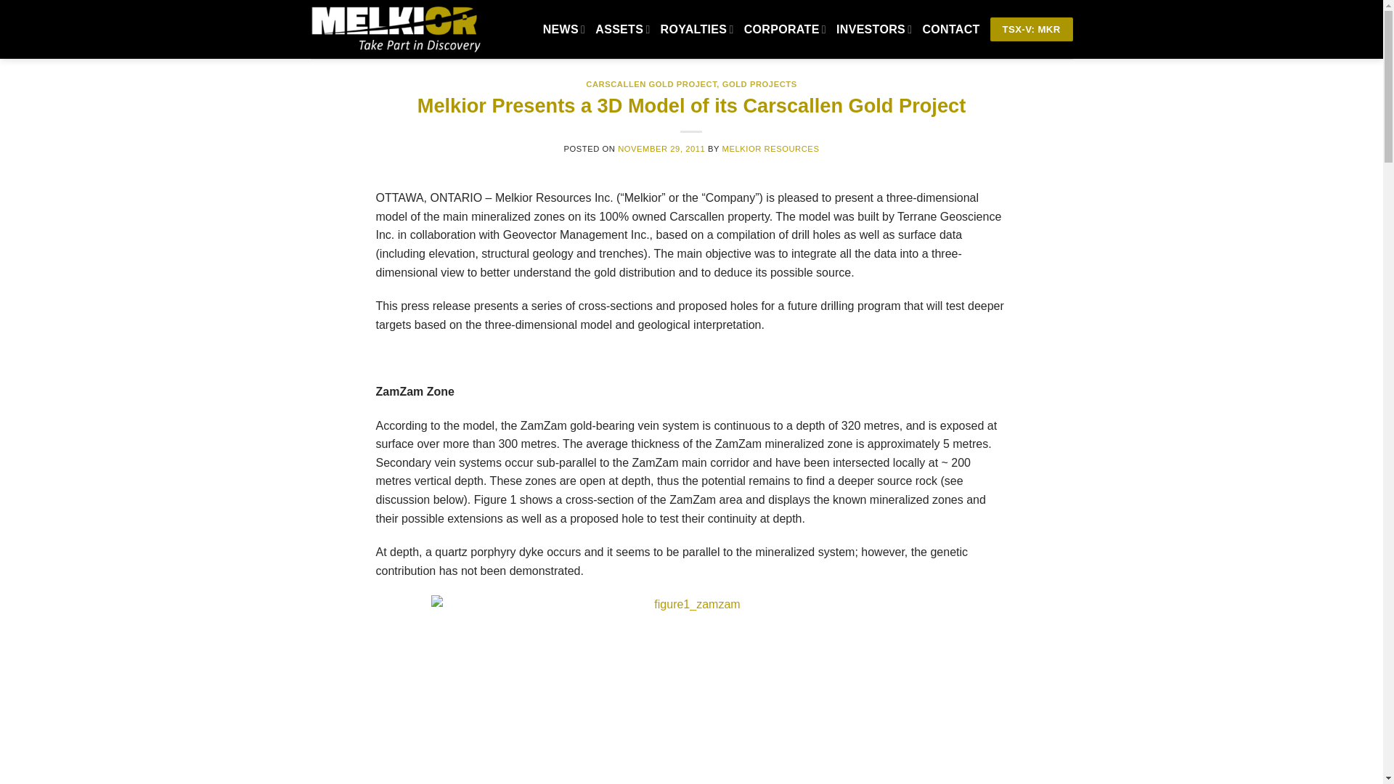 The width and height of the screenshot is (1394, 784). What do you see at coordinates (759, 84) in the screenshot?
I see `GOLD PROJECTS` at bounding box center [759, 84].